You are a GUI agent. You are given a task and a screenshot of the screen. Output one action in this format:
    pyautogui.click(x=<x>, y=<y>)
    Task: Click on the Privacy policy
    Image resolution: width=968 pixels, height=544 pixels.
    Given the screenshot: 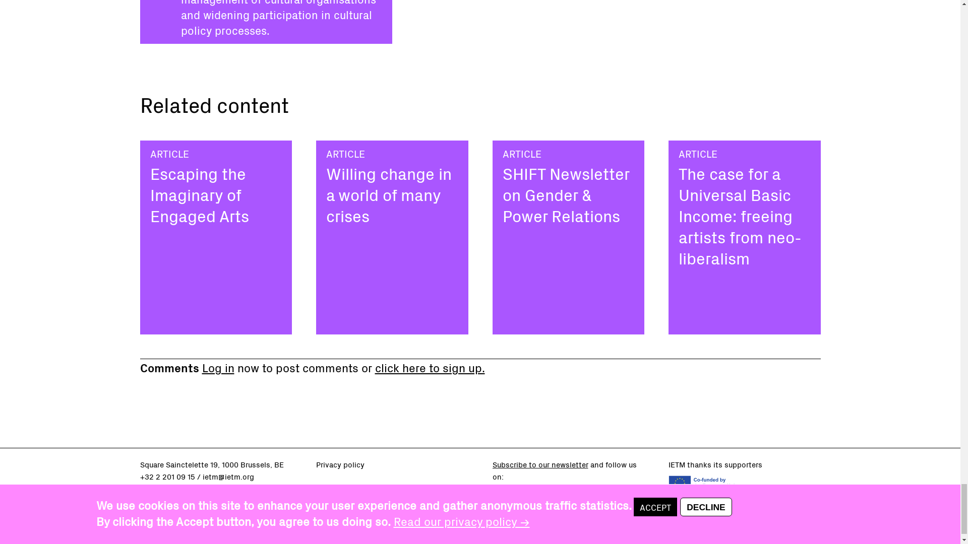 What is the action you would take?
    pyautogui.click(x=340, y=464)
    